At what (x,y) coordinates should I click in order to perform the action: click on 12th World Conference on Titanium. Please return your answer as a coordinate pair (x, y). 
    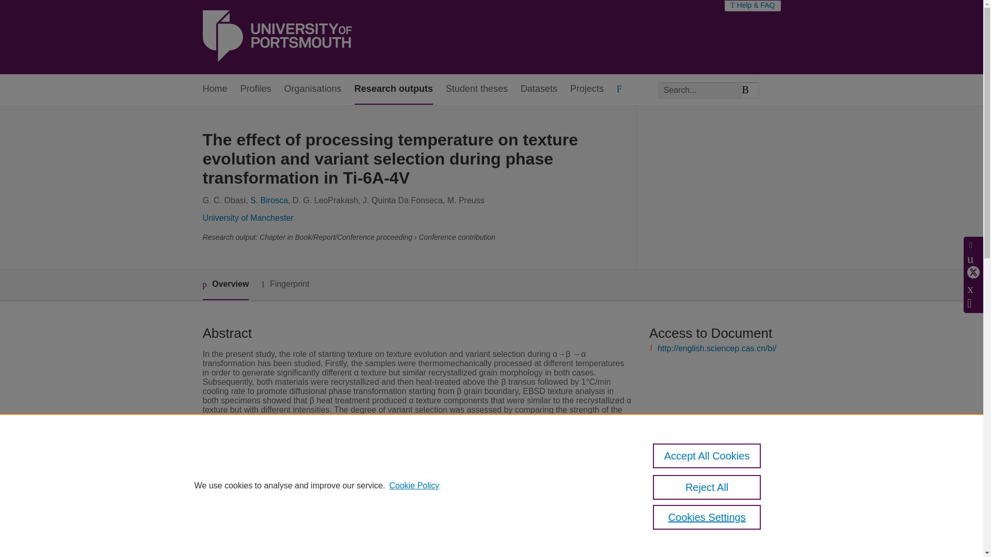
    Looking at the image, I should click on (410, 542).